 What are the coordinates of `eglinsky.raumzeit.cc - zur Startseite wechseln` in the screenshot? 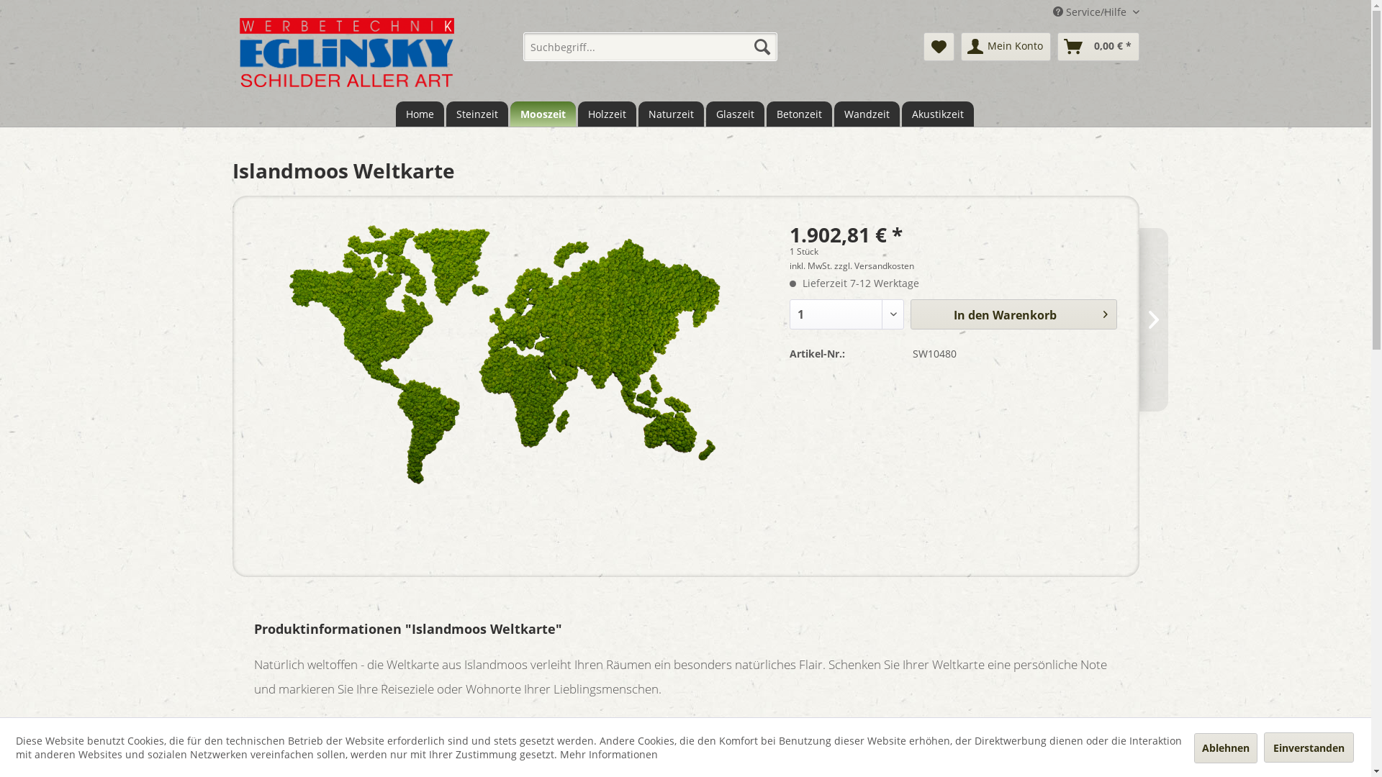 It's located at (346, 53).